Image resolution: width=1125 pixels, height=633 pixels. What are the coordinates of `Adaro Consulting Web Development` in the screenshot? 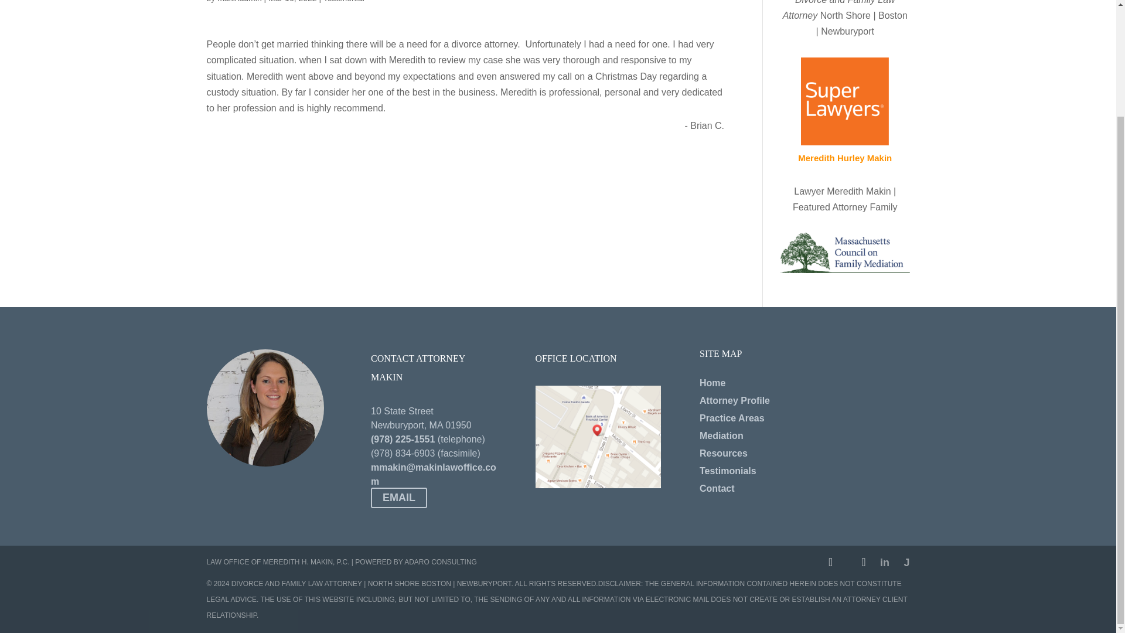 It's located at (441, 561).